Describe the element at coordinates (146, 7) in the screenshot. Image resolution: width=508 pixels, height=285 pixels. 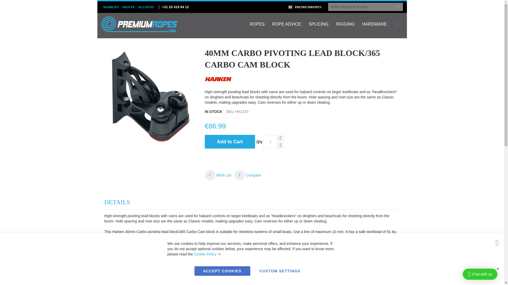
I see `ACCOUNT` at that location.